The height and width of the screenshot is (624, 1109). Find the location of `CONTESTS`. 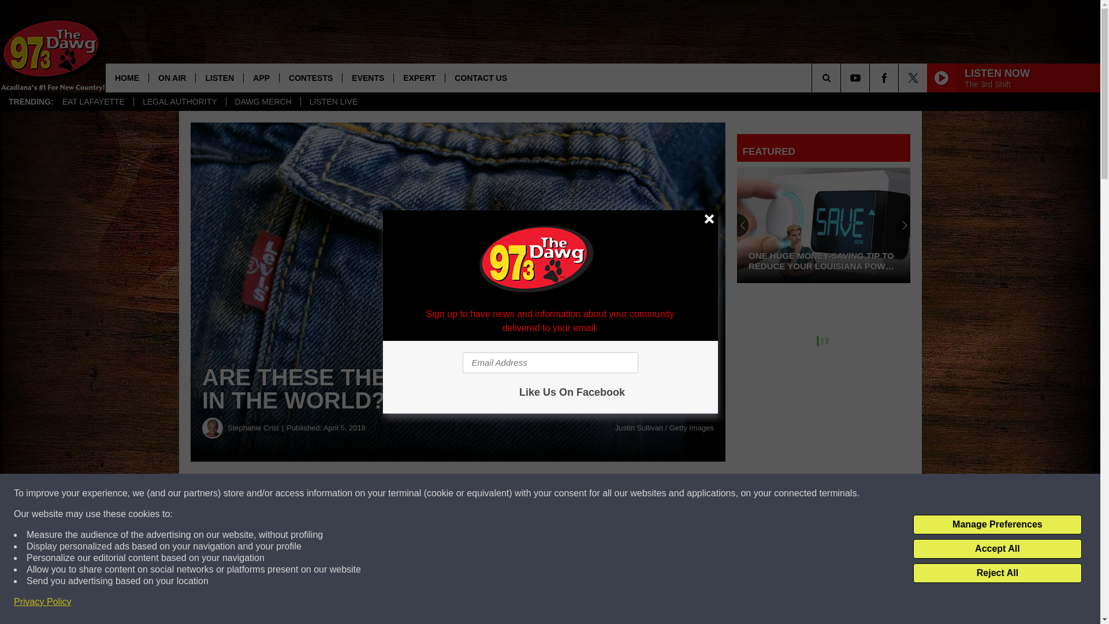

CONTESTS is located at coordinates (310, 77).